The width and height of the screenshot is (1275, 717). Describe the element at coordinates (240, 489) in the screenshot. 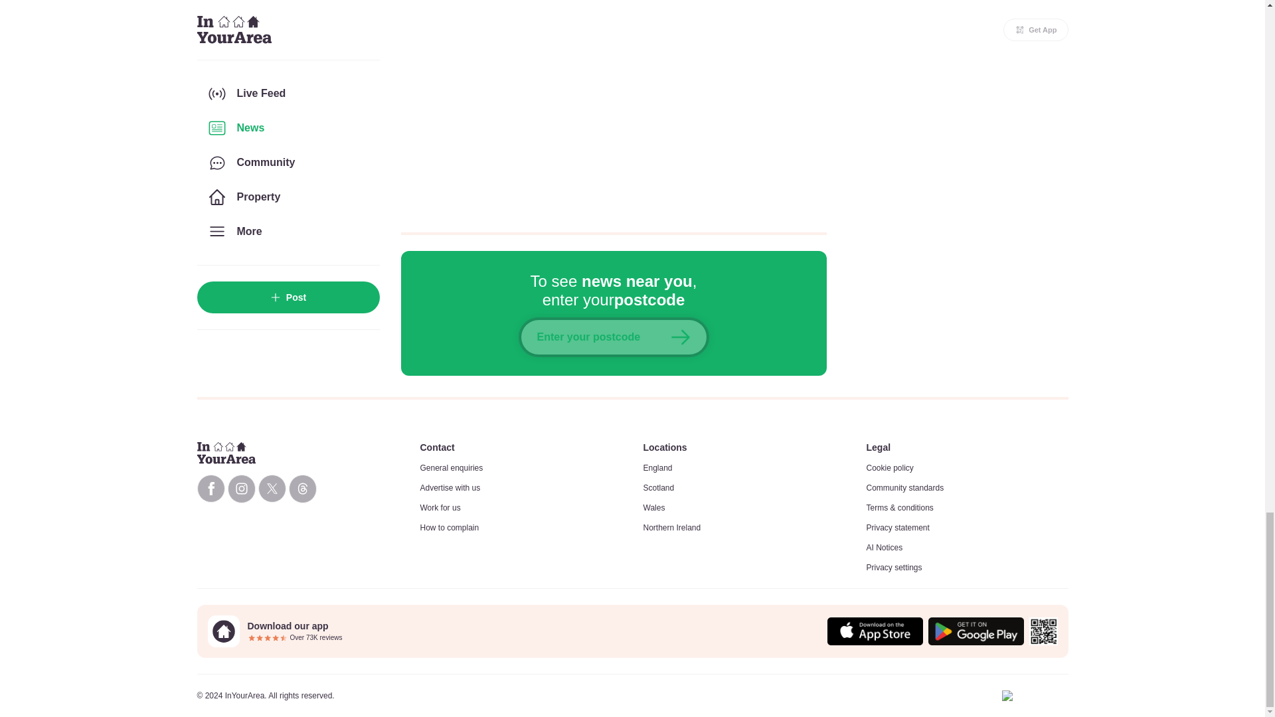

I see `InYourArea Instagram` at that location.